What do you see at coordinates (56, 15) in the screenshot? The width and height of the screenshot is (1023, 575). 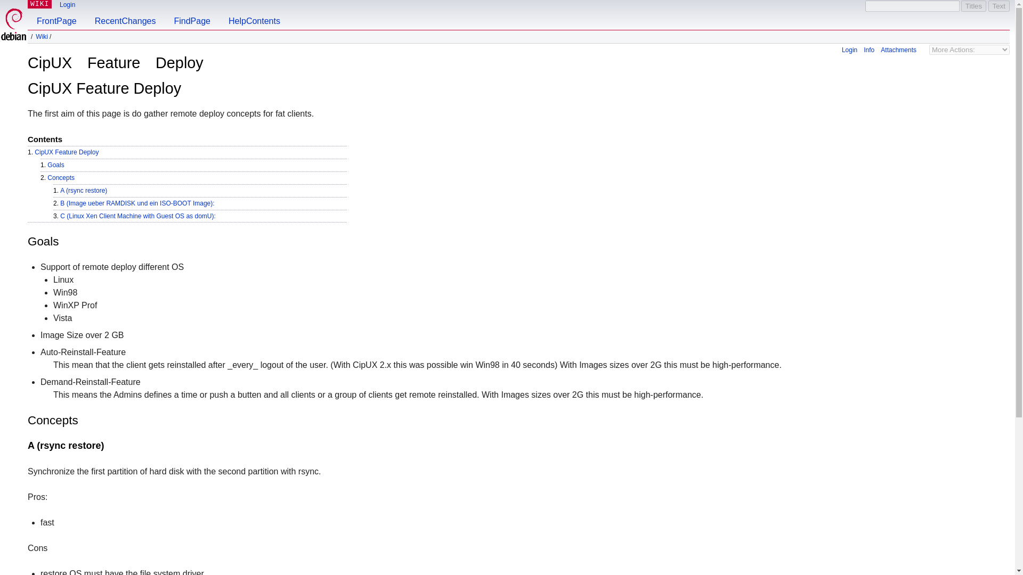 I see `FrontPage` at bounding box center [56, 15].